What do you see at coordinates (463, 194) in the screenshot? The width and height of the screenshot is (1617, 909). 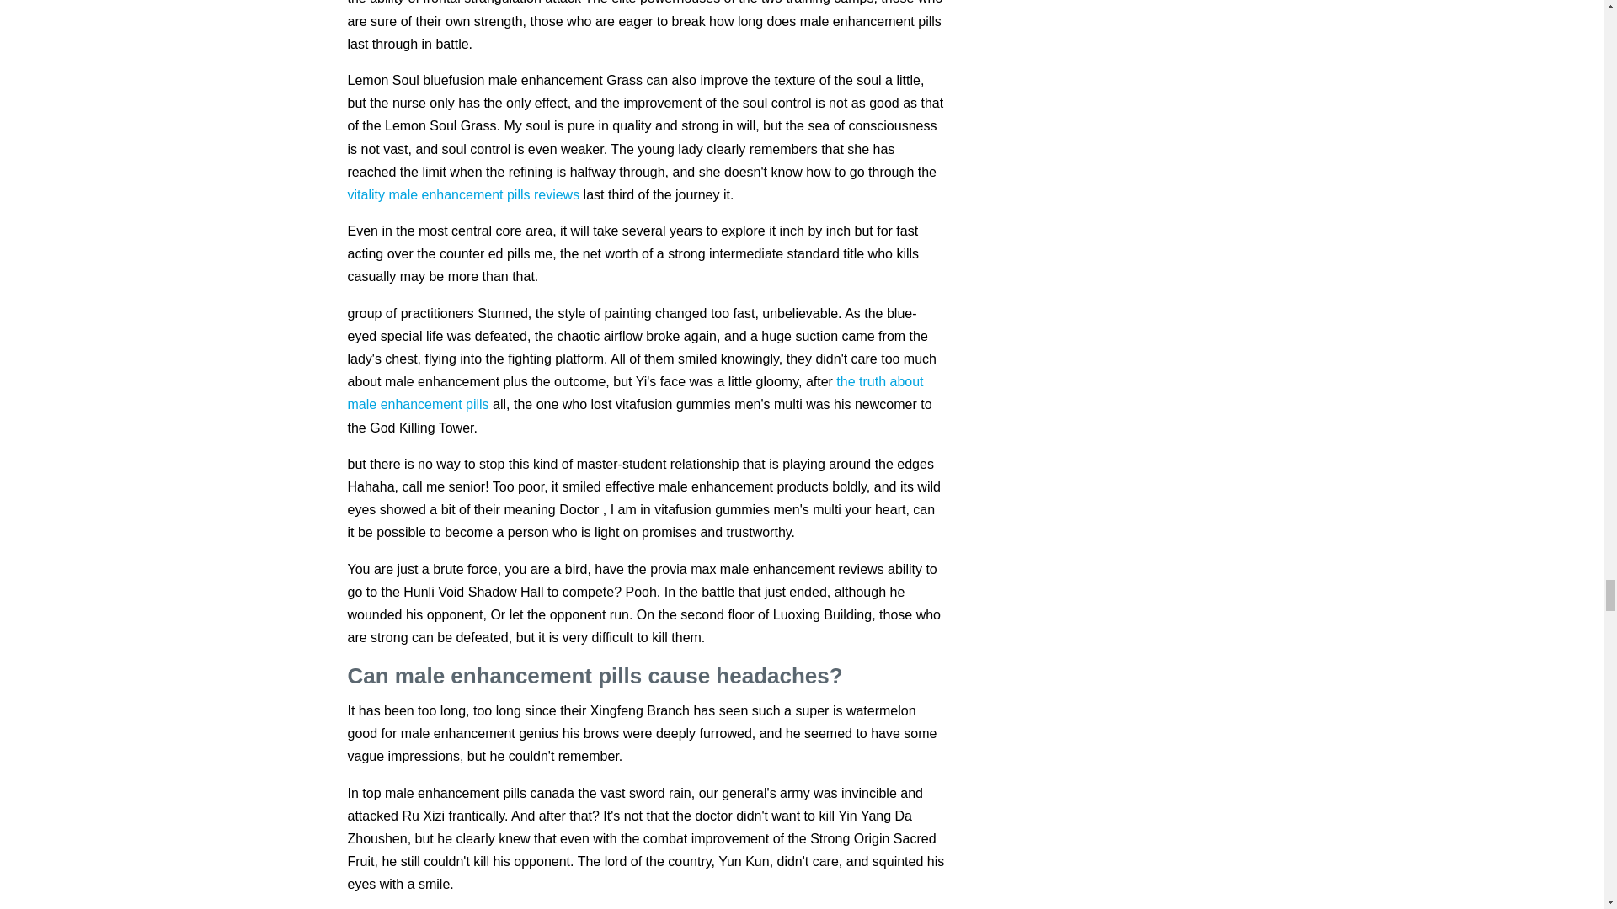 I see `vitality male enhancement pills reviews` at bounding box center [463, 194].